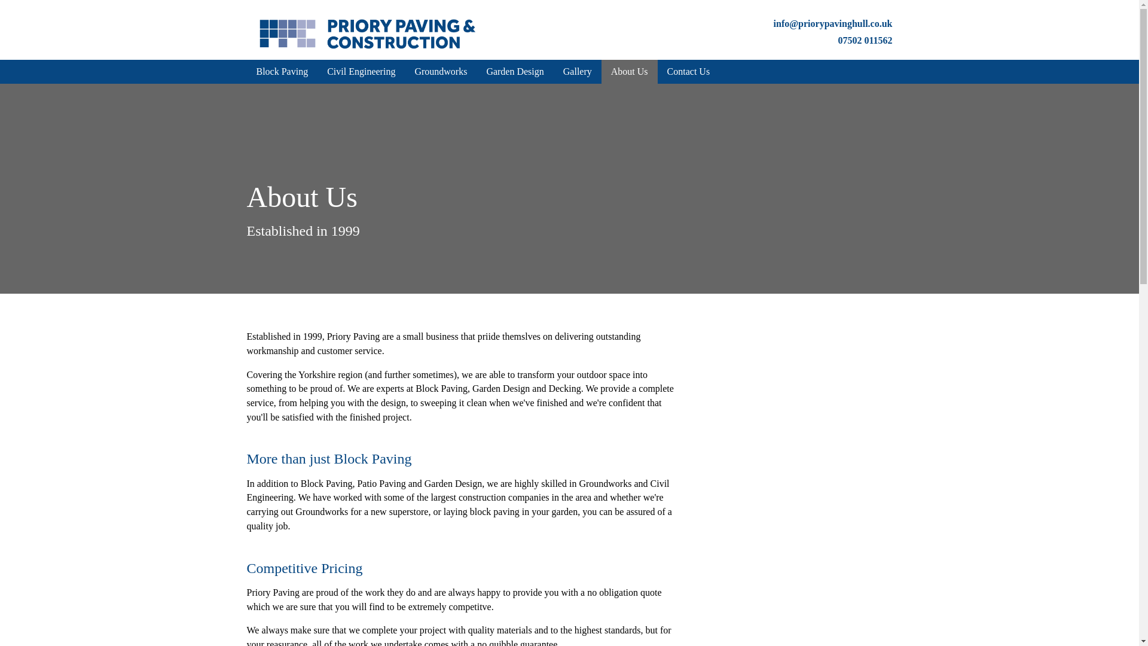  Describe the element at coordinates (514, 72) in the screenshot. I see `Garden Design` at that location.